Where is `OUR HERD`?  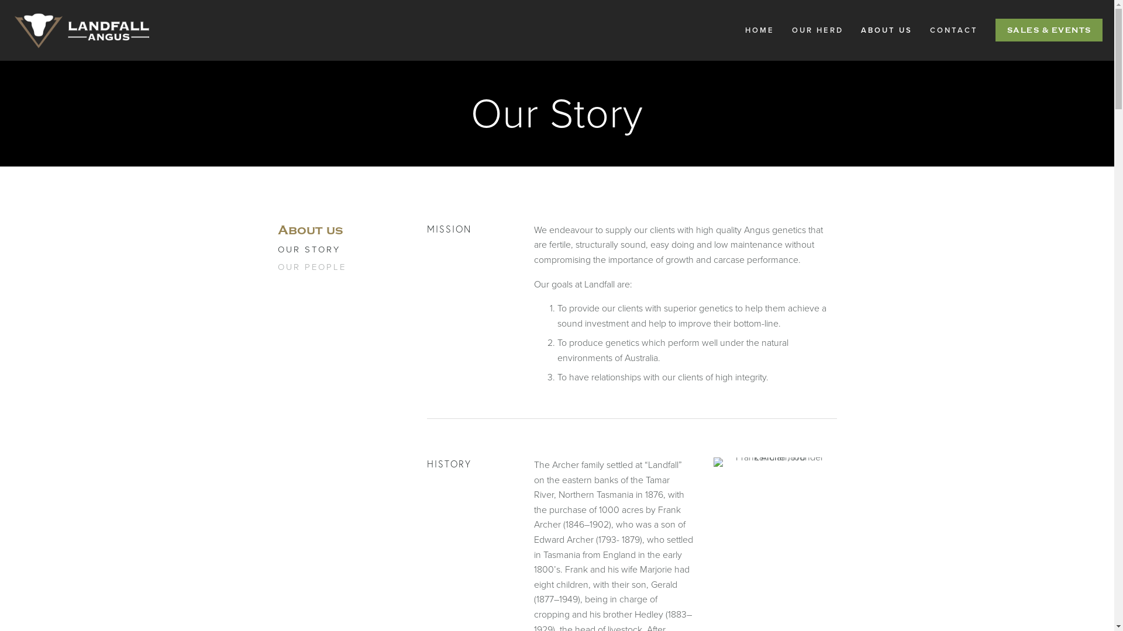
OUR HERD is located at coordinates (818, 30).